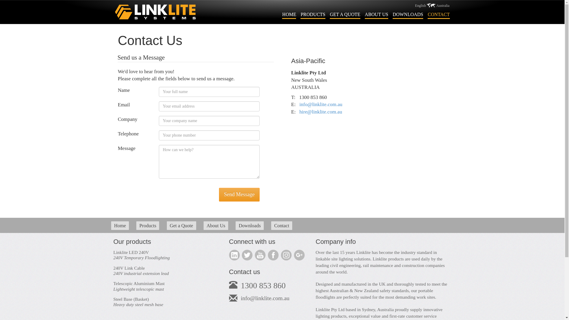 This screenshot has width=569, height=320. What do you see at coordinates (408, 15) in the screenshot?
I see `DOWNLOADS` at bounding box center [408, 15].